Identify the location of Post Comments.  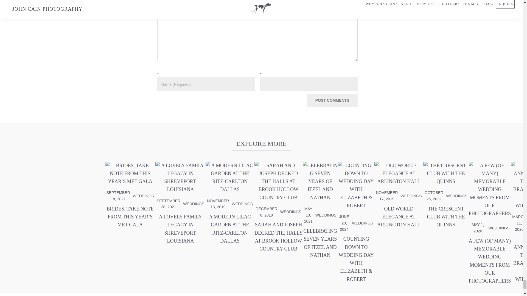
(332, 100).